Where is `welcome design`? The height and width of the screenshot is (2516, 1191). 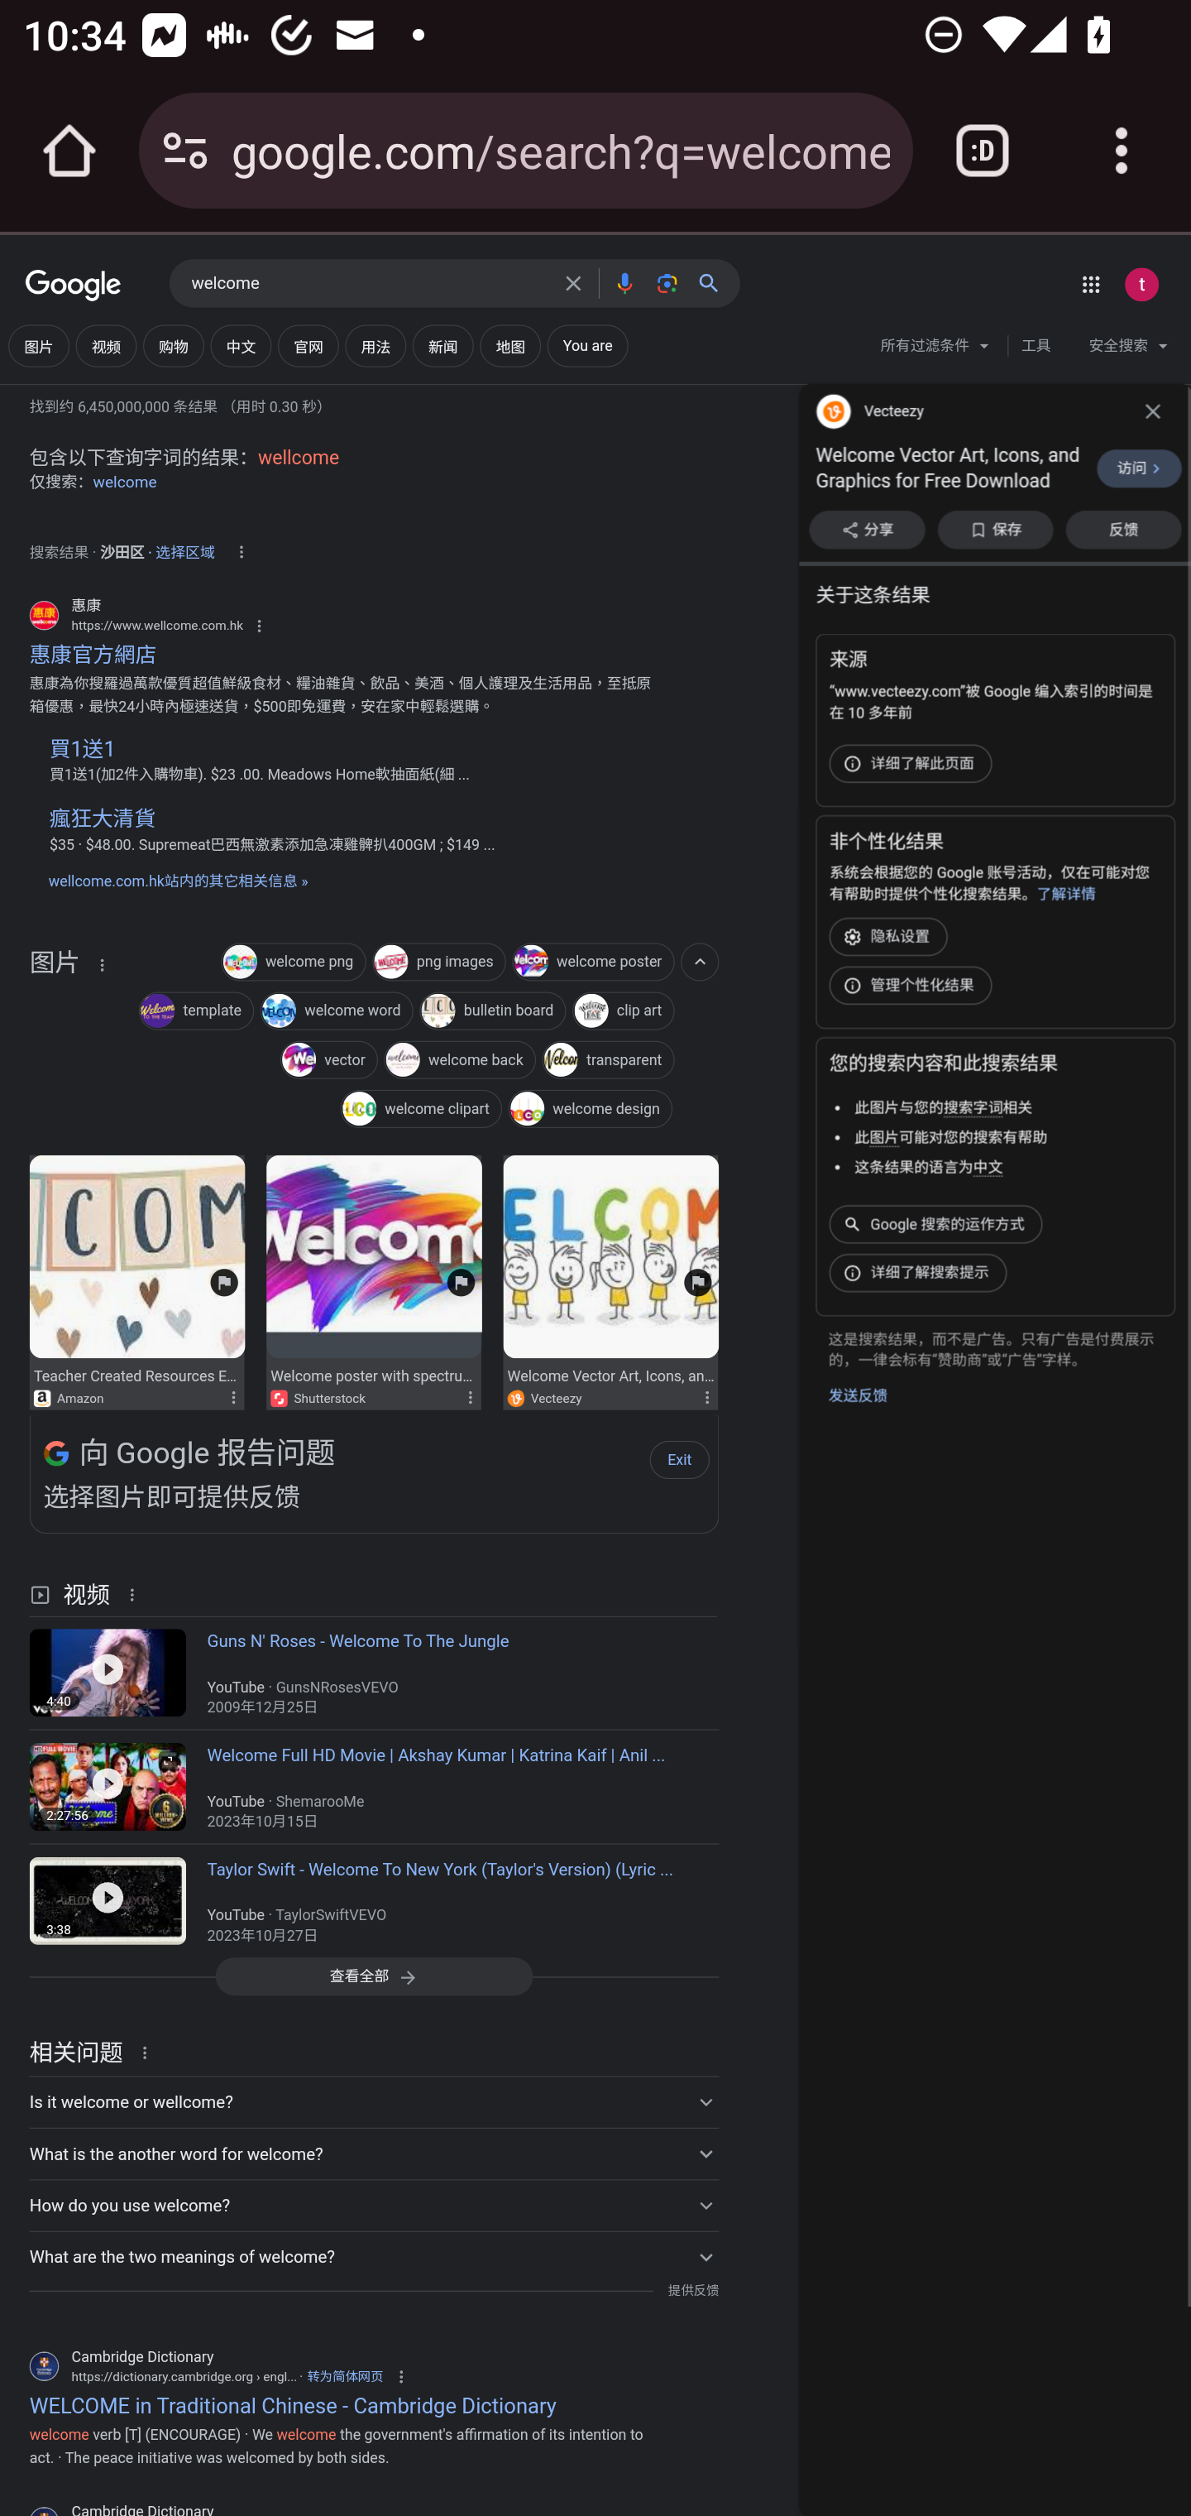 welcome design is located at coordinates (590, 1112).